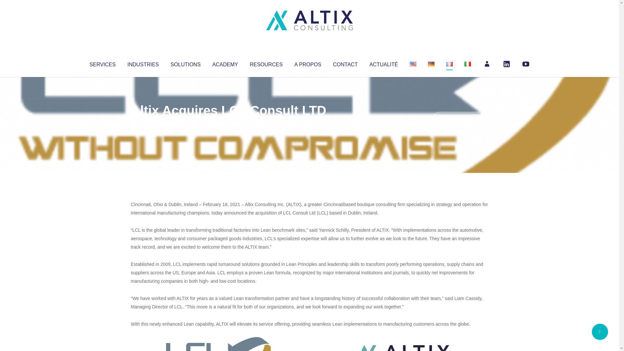 Image resolution: width=624 pixels, height=351 pixels. What do you see at coordinates (143, 123) in the screenshot?
I see `Altix` at bounding box center [143, 123].